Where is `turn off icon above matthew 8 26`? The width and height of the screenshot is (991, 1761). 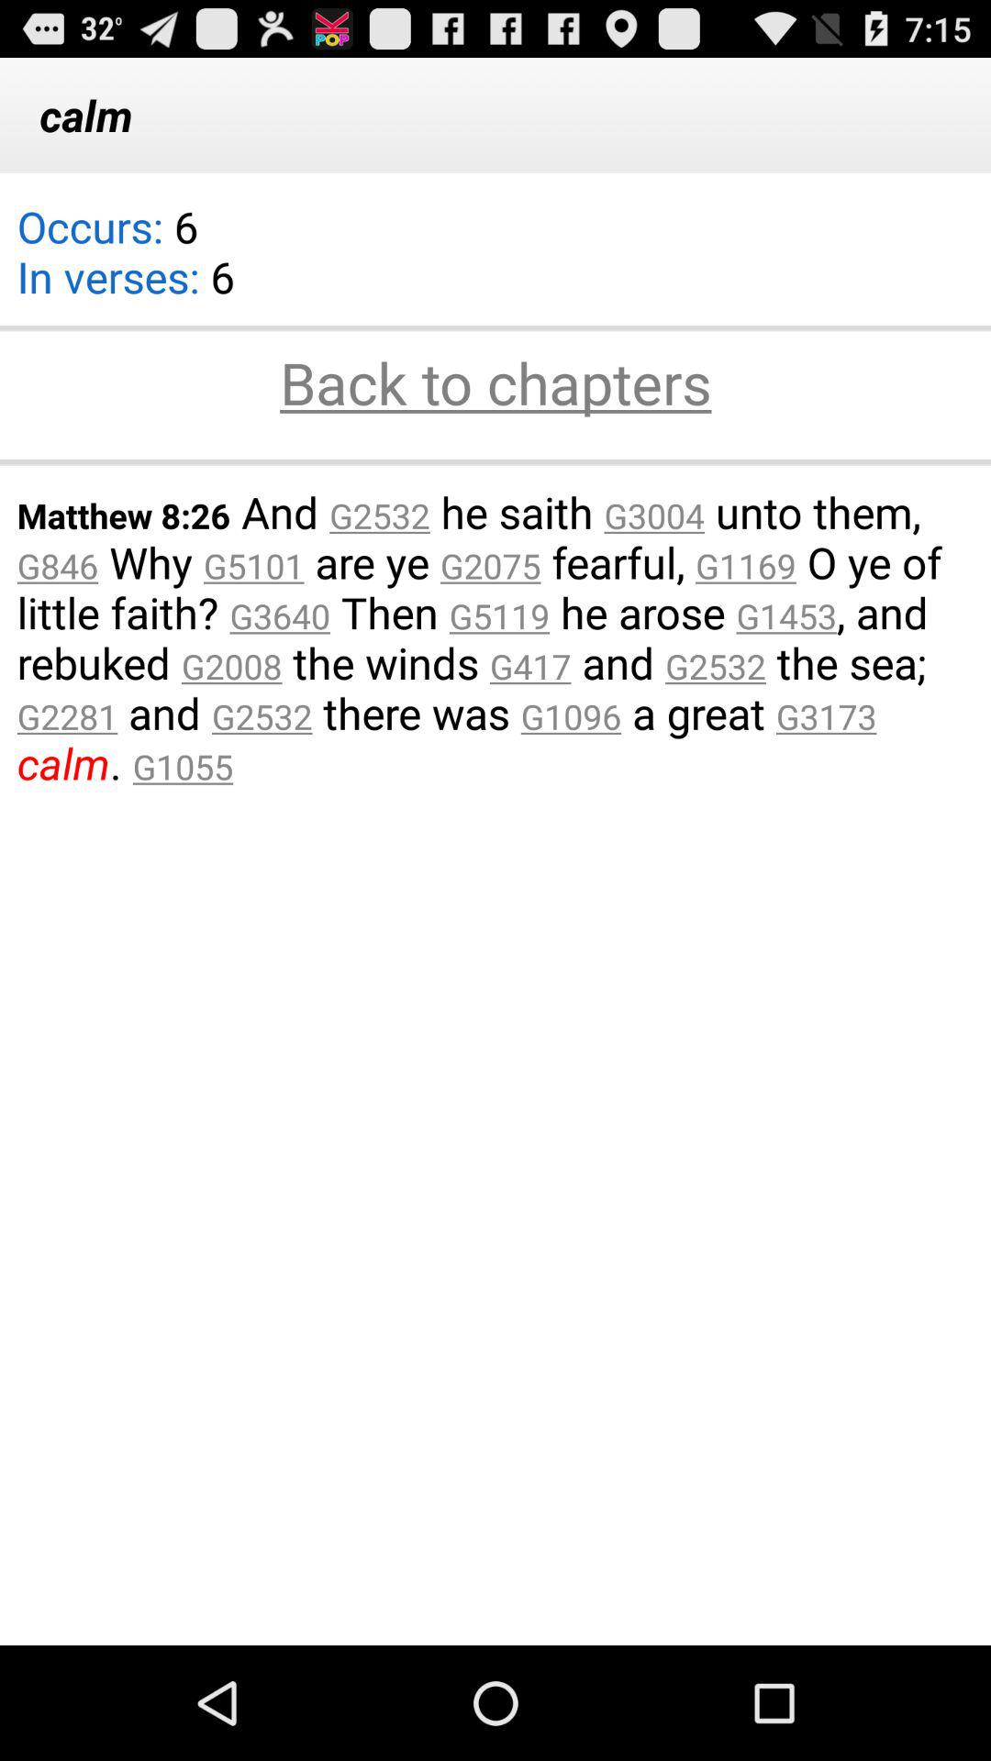
turn off icon above matthew 8 26 is located at coordinates (495, 462).